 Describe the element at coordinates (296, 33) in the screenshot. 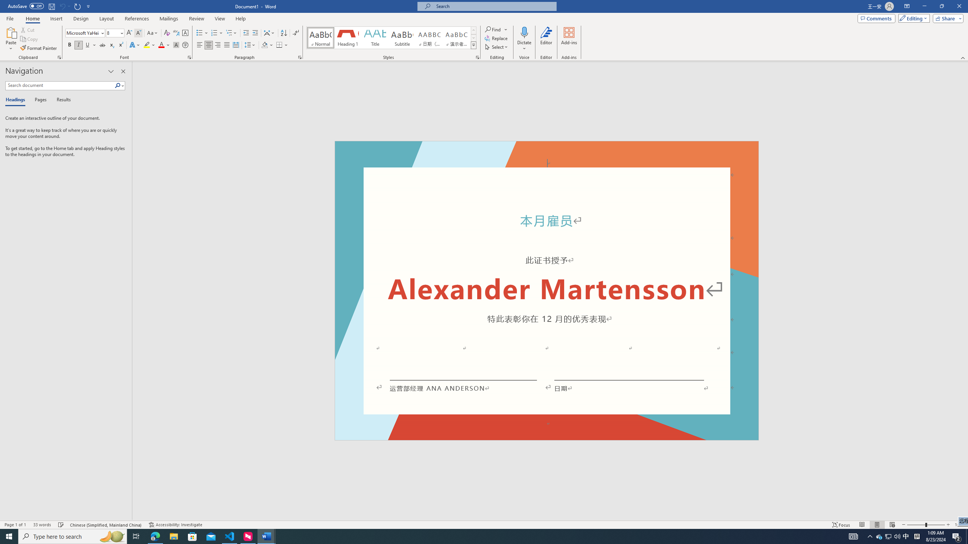

I see `Show/Hide Editing Marks` at that location.